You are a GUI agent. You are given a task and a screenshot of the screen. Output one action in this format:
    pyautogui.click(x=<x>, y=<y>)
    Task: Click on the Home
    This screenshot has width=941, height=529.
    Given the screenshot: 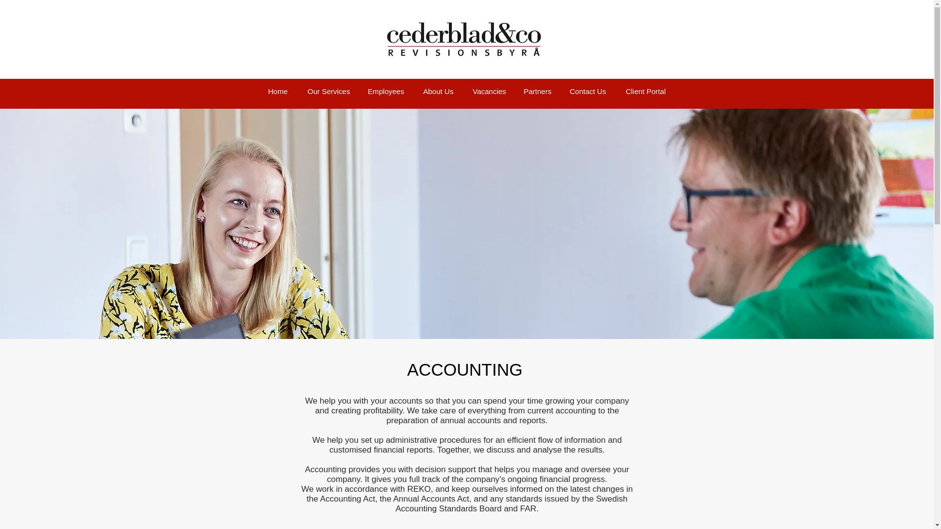 What is the action you would take?
    pyautogui.click(x=277, y=91)
    